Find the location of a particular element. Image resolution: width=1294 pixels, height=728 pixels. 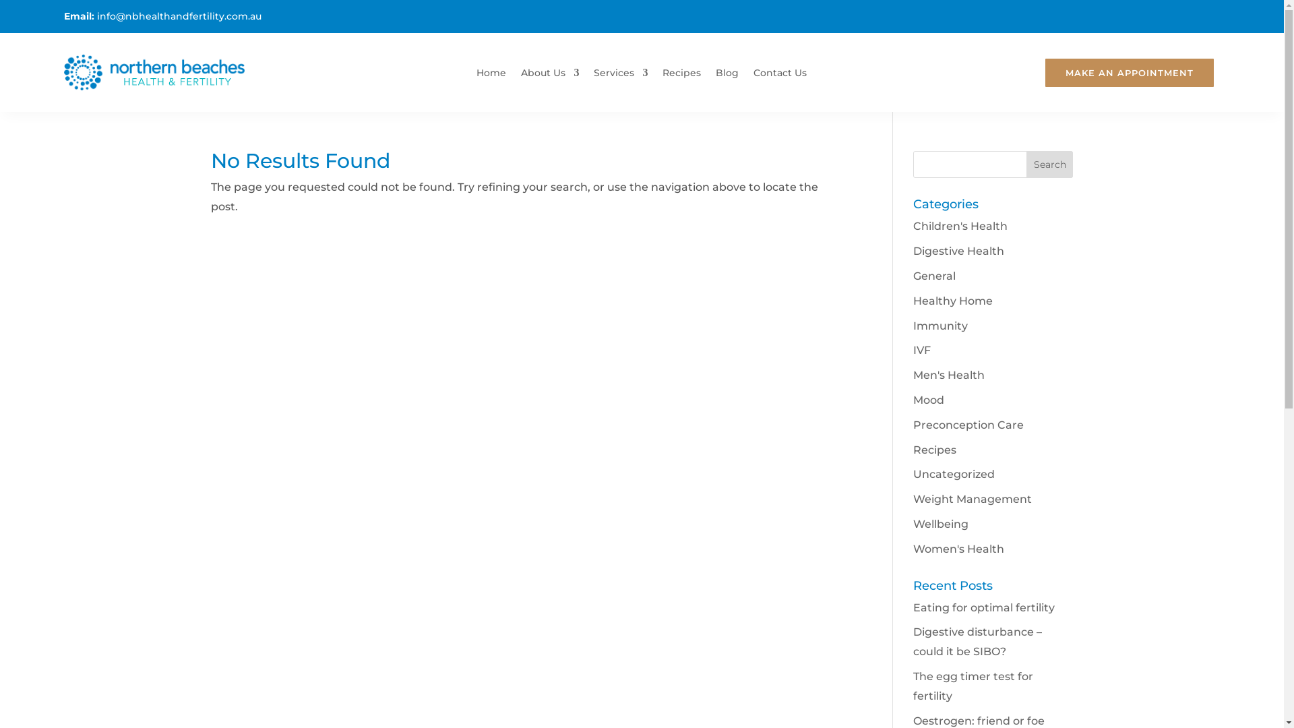

Home is located at coordinates (491, 75).